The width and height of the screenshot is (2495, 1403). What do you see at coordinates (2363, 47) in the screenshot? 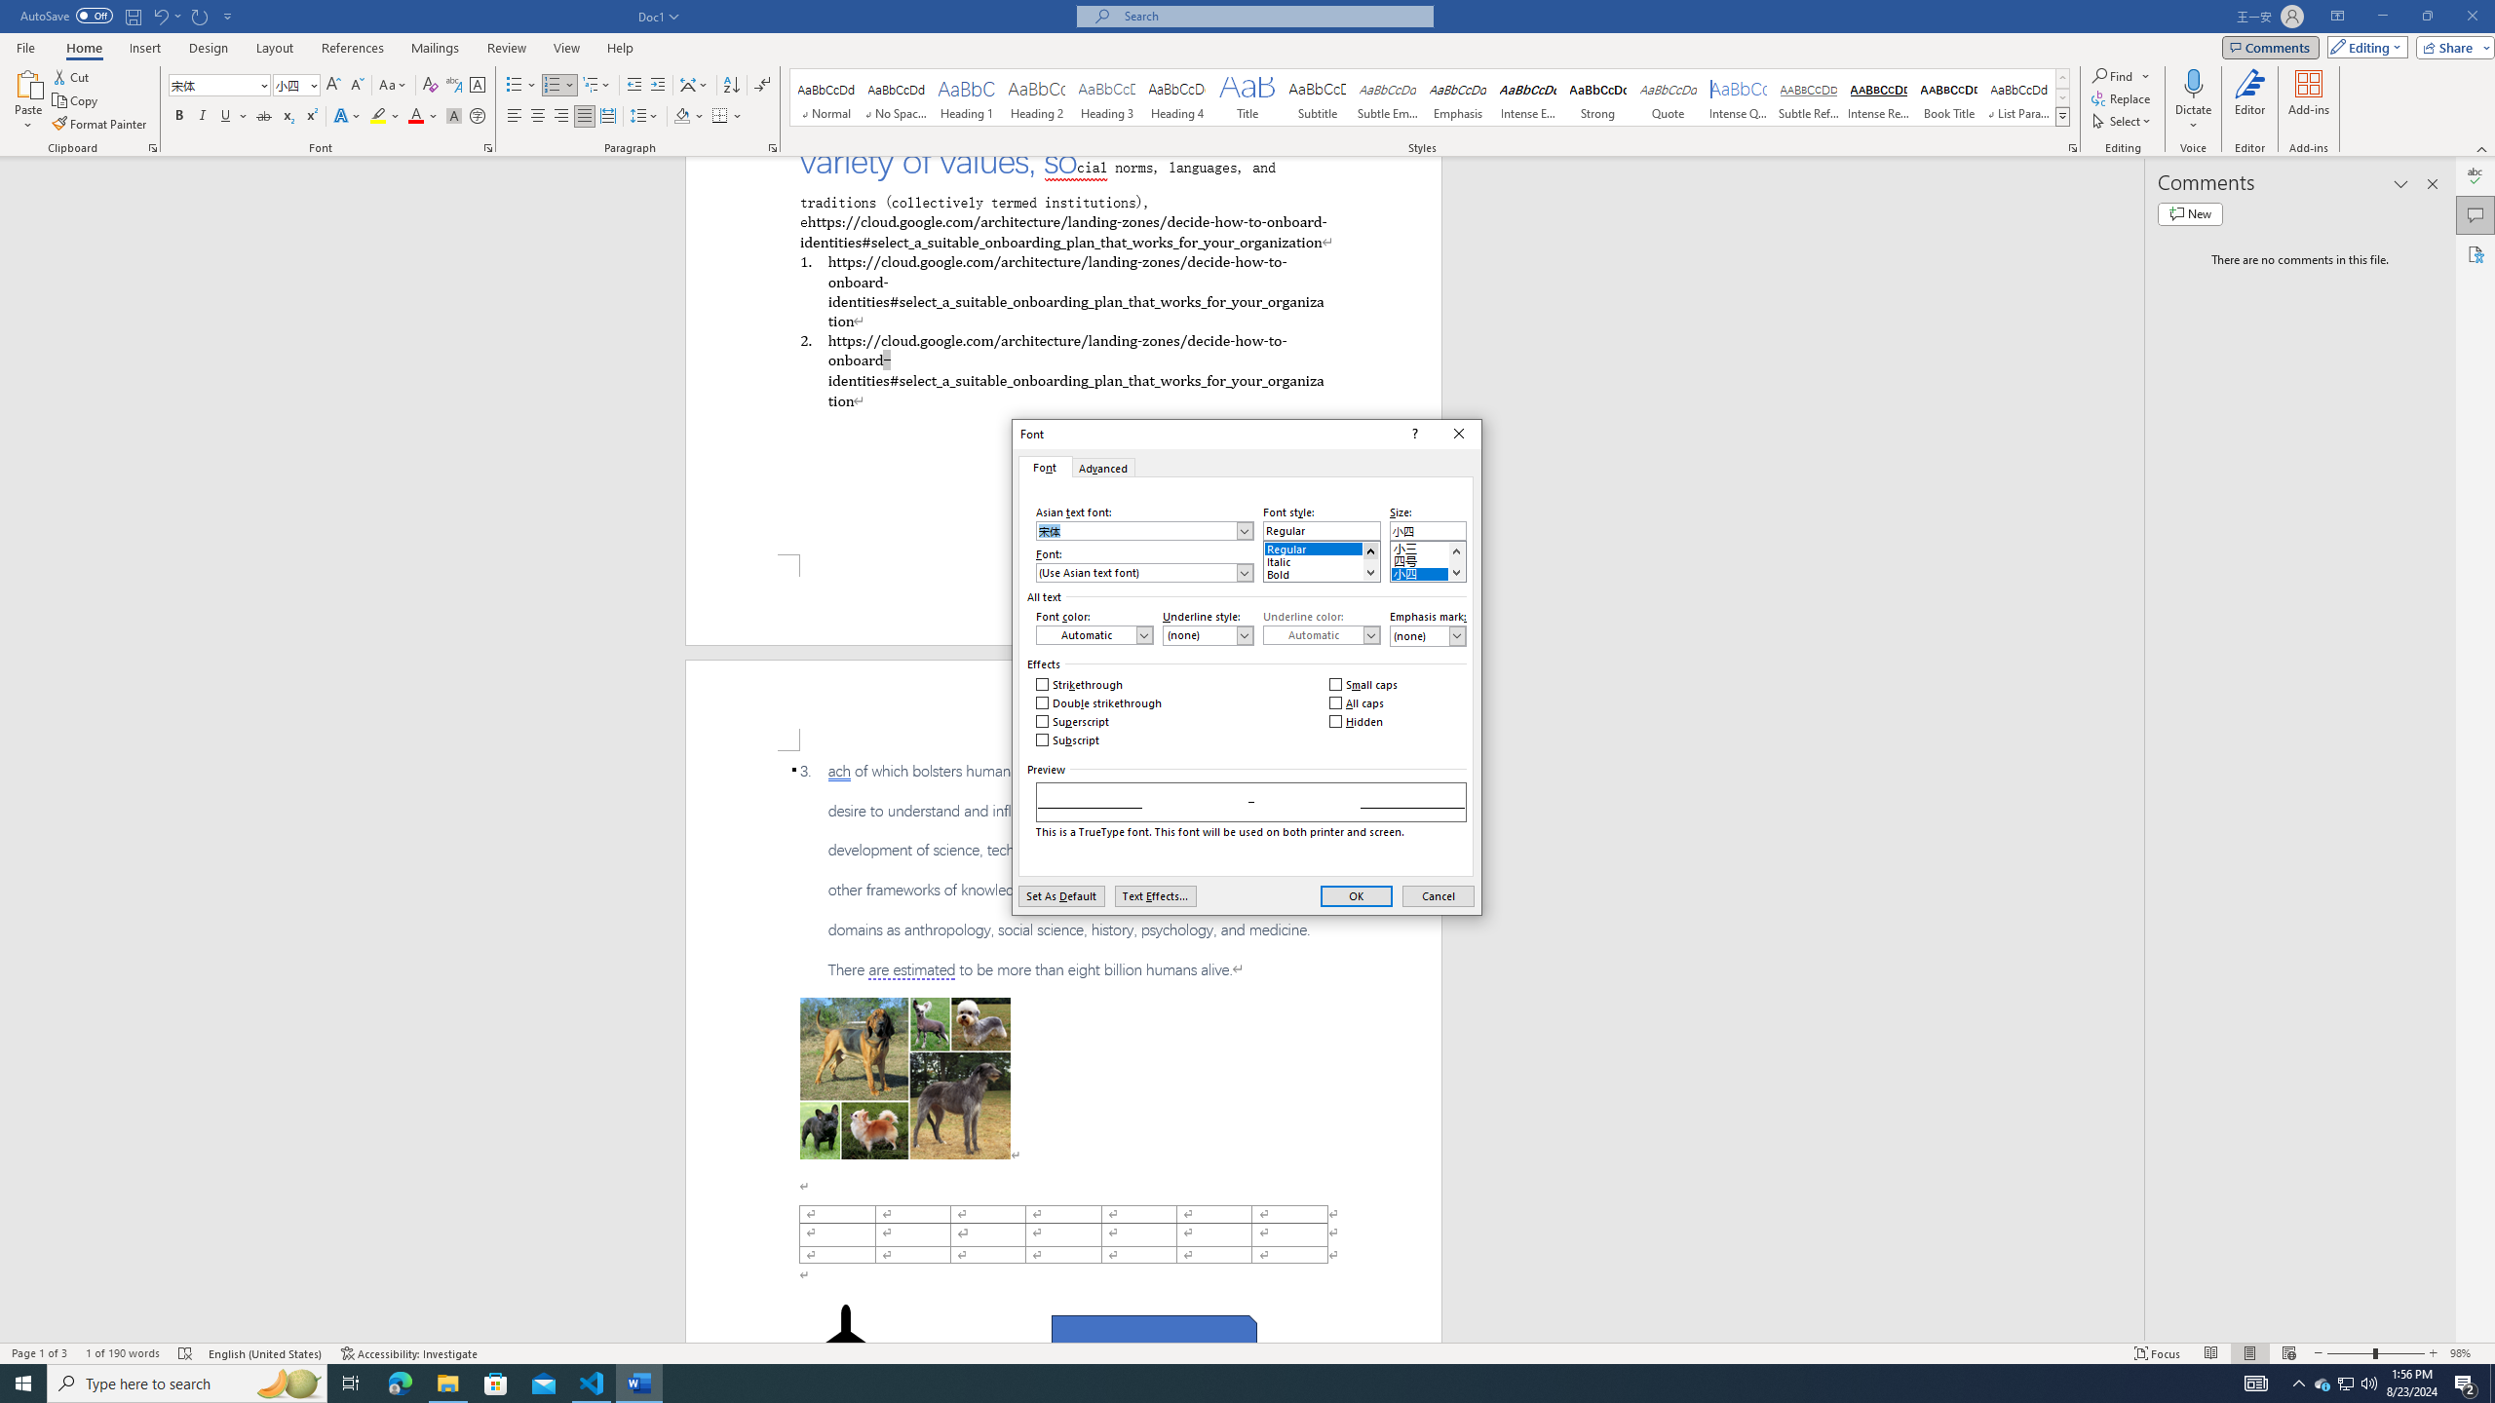
I see `Editing` at bounding box center [2363, 47].